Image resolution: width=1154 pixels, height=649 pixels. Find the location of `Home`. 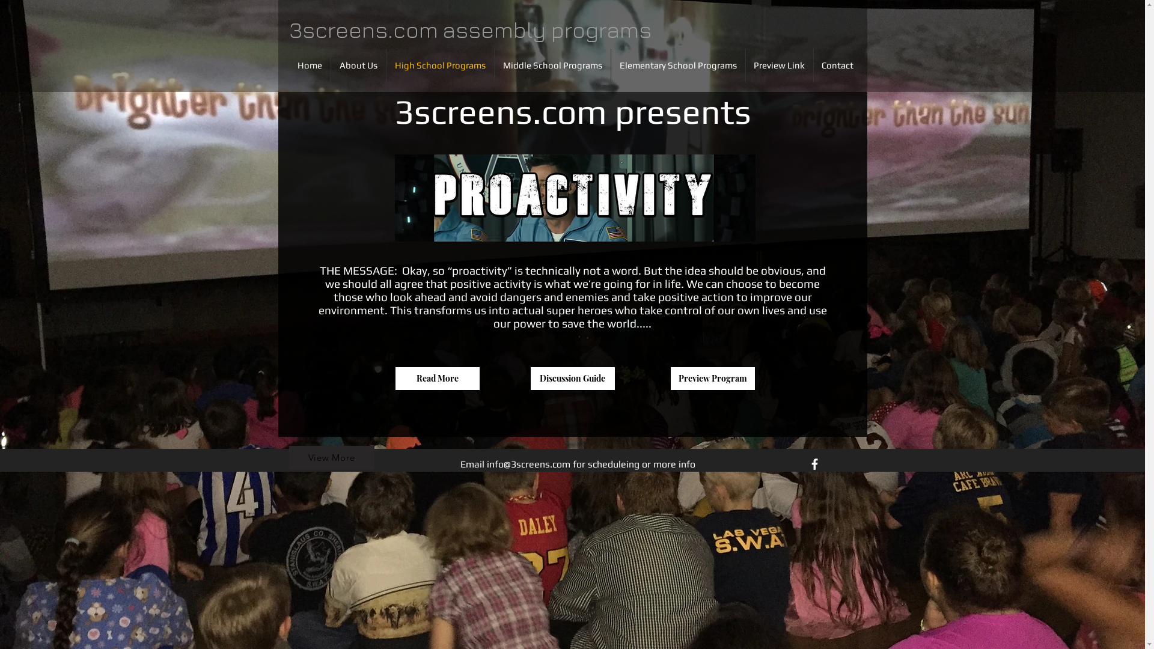

Home is located at coordinates (309, 66).